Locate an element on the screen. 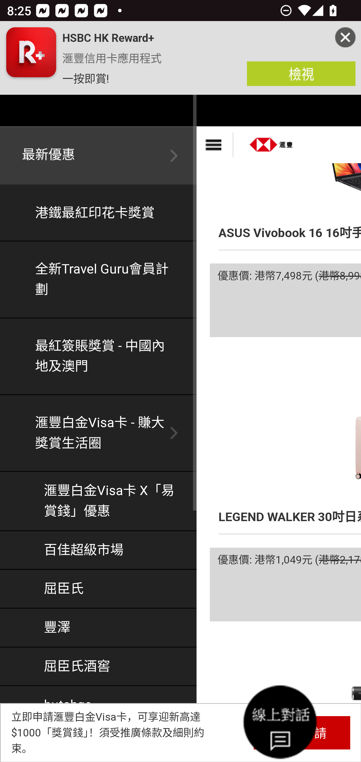 Image resolution: width=361 pixels, height=762 pixels. HSBC is located at coordinates (272, 142).